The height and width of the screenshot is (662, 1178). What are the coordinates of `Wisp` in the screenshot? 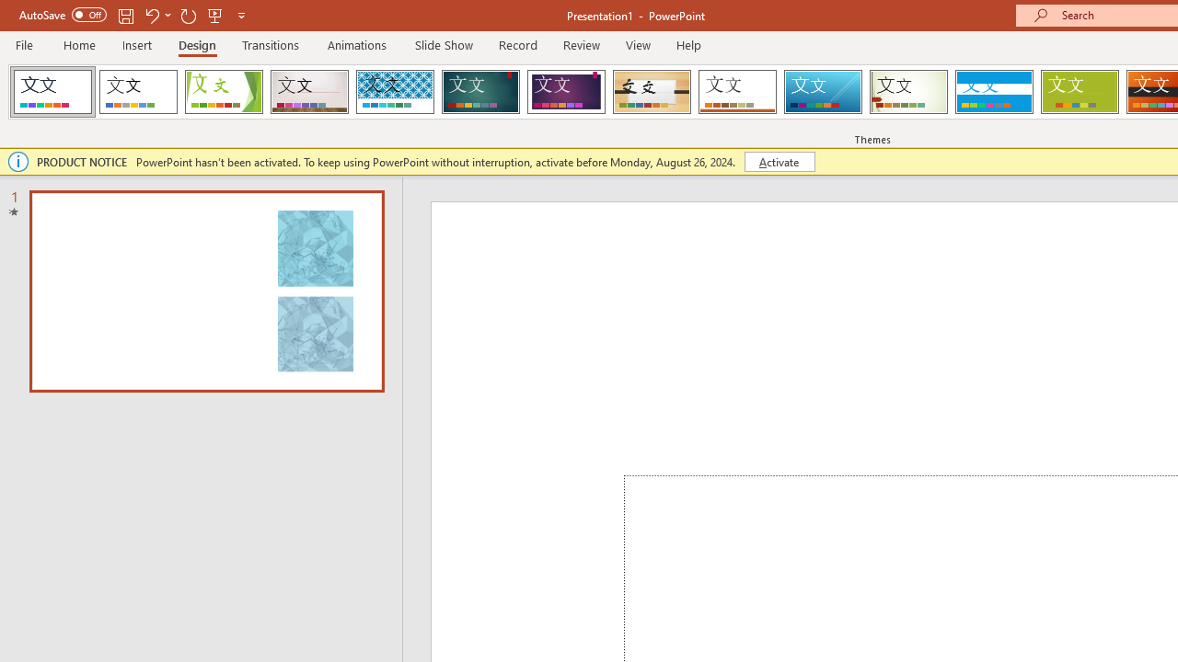 It's located at (908, 92).